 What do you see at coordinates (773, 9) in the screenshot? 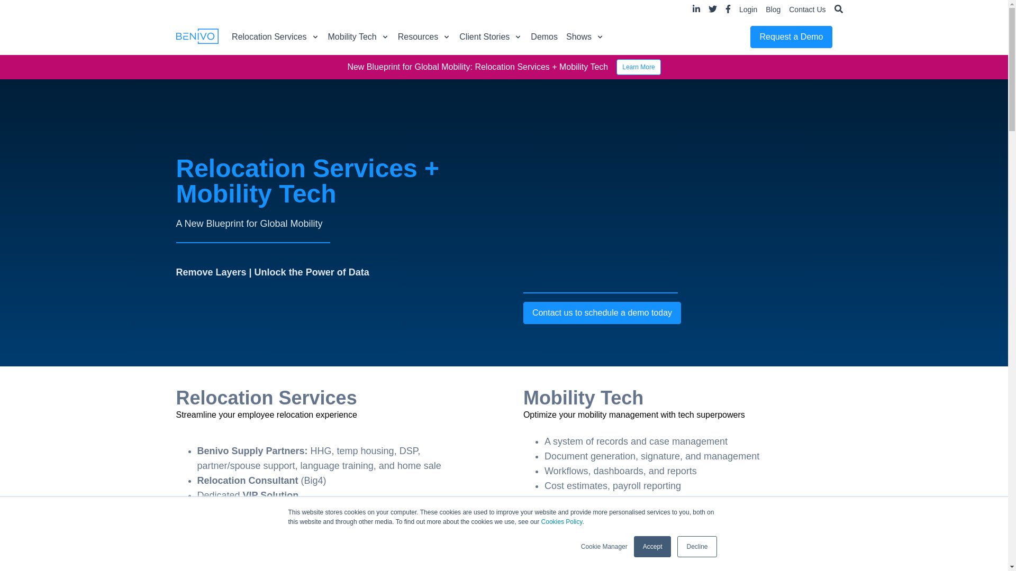
I see `Blog` at bounding box center [773, 9].